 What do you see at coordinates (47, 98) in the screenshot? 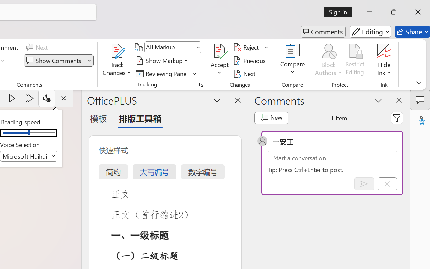
I see `Settings` at bounding box center [47, 98].